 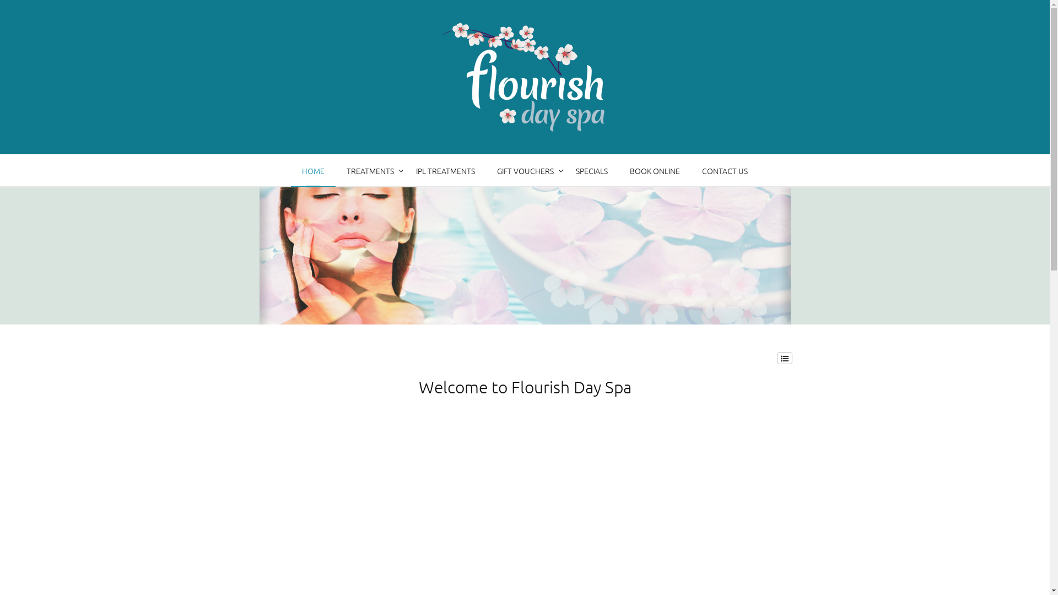 What do you see at coordinates (526, 171) in the screenshot?
I see `GIFT VOUCHERS` at bounding box center [526, 171].